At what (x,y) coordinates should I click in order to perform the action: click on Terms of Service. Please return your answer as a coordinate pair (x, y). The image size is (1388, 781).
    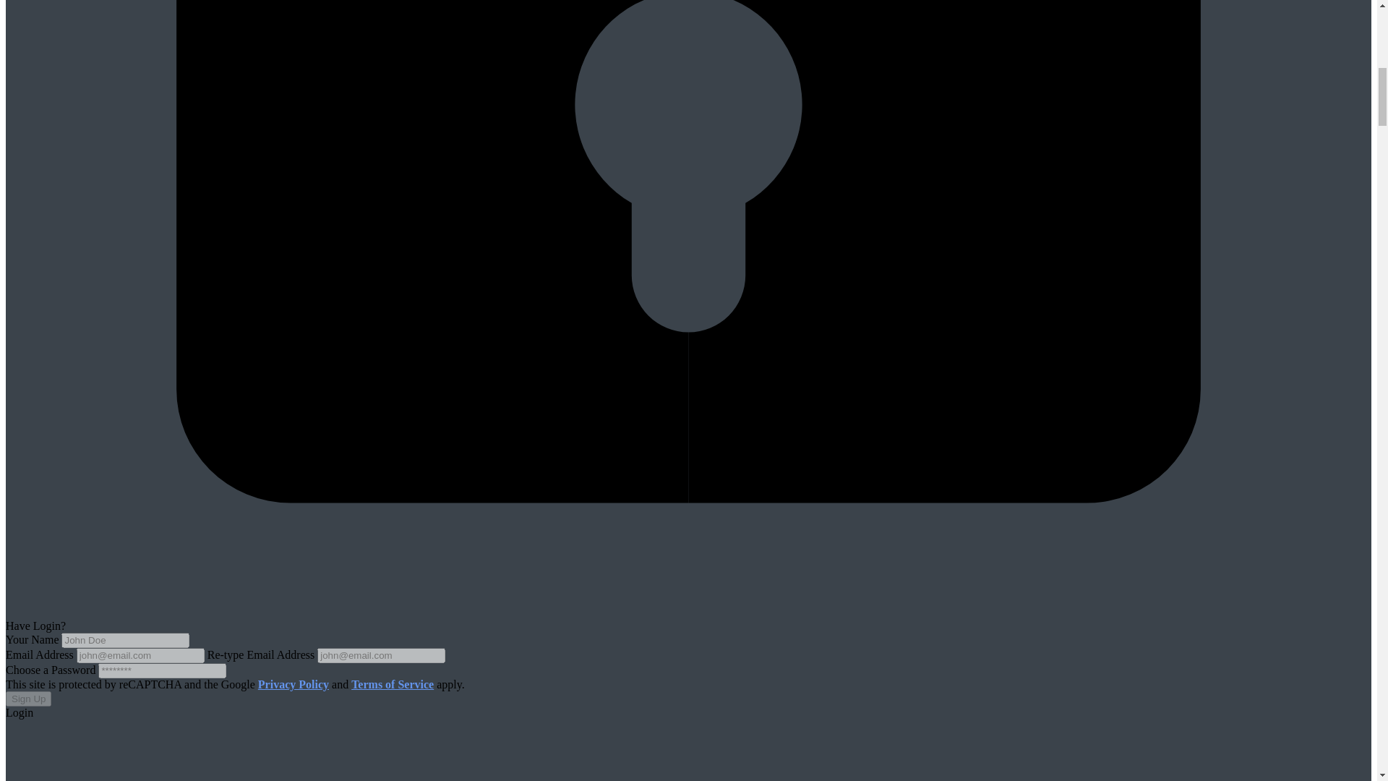
    Looking at the image, I should click on (392, 684).